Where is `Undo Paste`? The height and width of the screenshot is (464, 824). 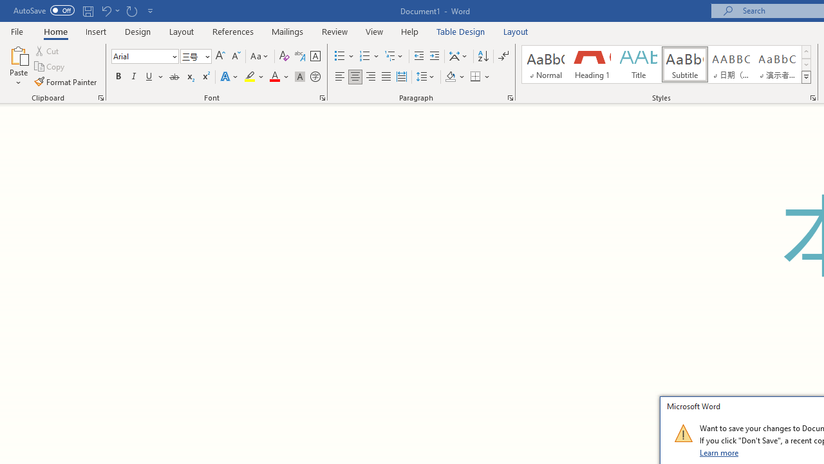
Undo Paste is located at coordinates (106, 10).